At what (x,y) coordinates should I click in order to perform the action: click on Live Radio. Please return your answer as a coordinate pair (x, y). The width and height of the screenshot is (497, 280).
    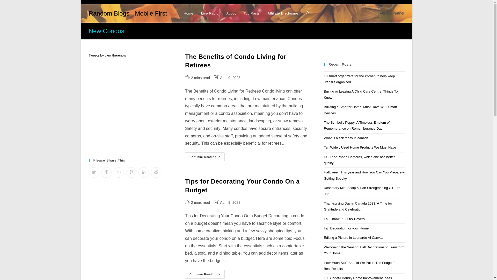
    Looking at the image, I should click on (210, 13).